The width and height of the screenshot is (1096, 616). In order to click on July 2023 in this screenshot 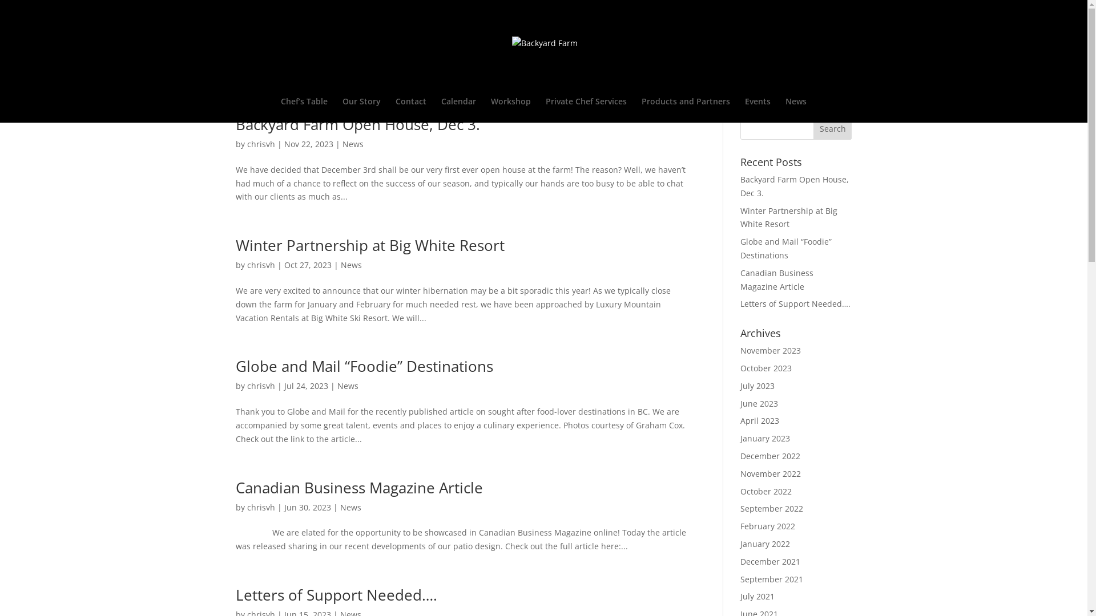, I will do `click(757, 386)`.